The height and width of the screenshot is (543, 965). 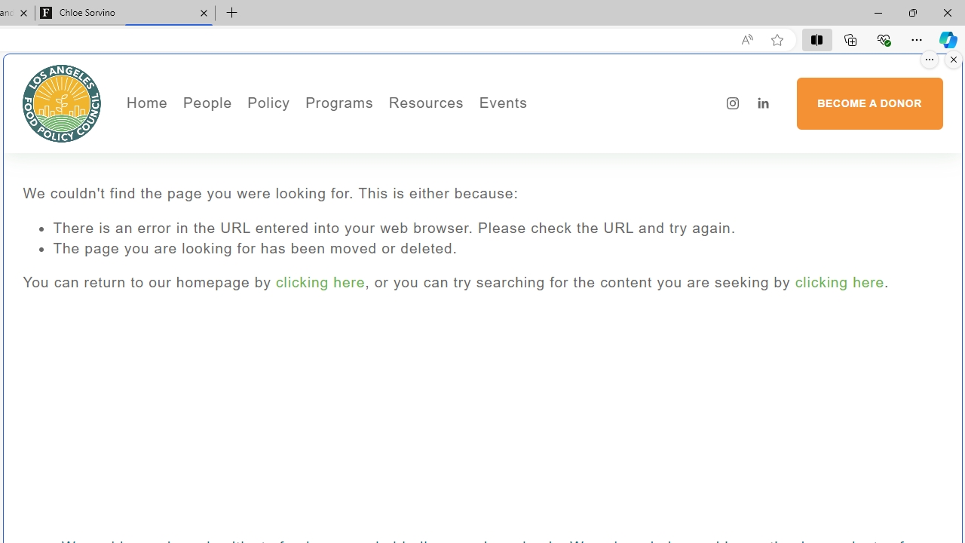 What do you see at coordinates (258, 219) in the screenshot?
I see `Reports` at bounding box center [258, 219].